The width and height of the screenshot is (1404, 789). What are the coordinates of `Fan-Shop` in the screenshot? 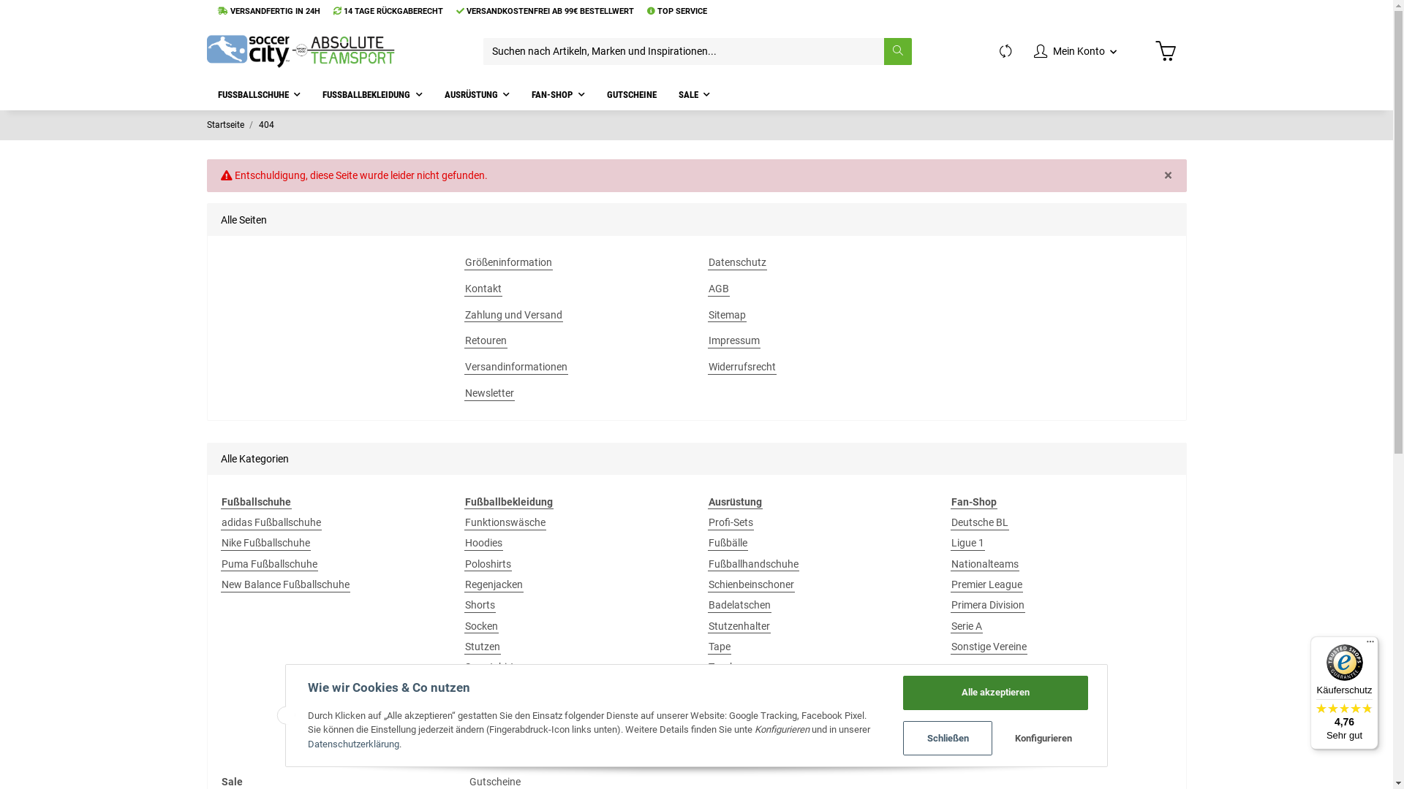 It's located at (974, 503).